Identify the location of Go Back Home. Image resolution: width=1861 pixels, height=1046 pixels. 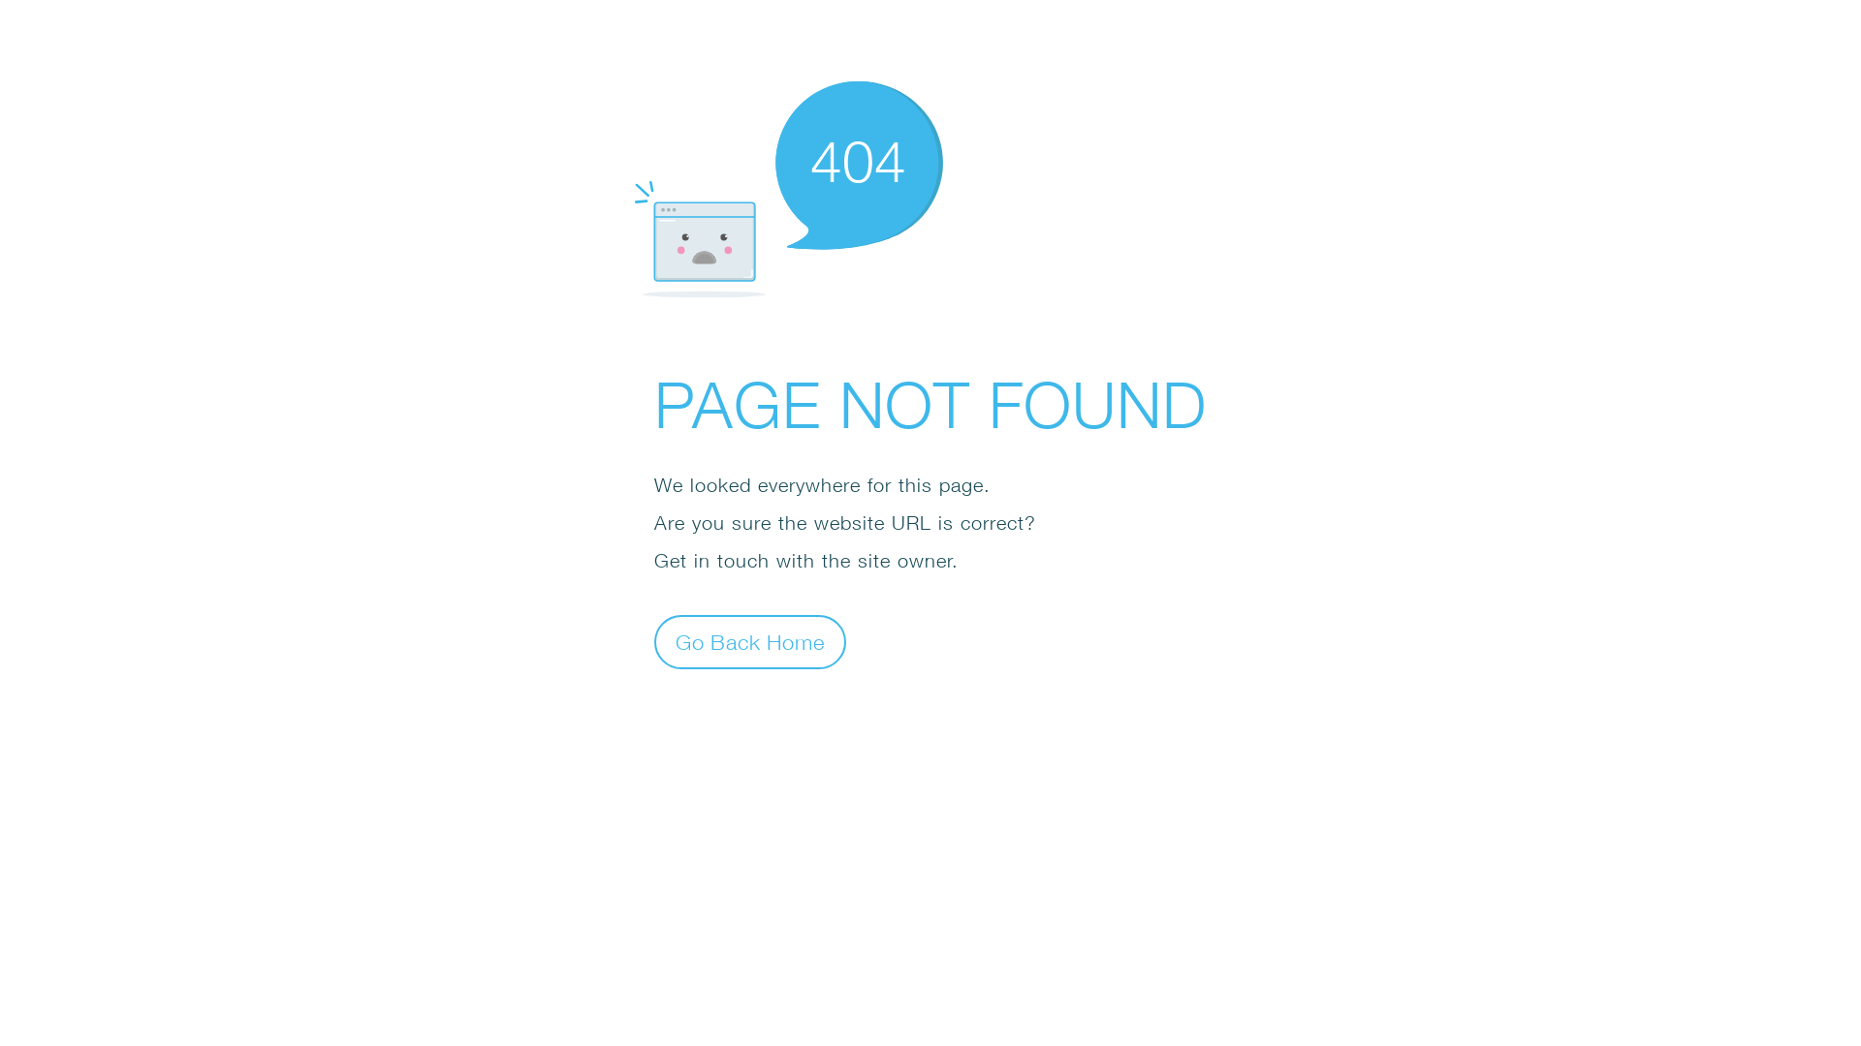
(750, 641).